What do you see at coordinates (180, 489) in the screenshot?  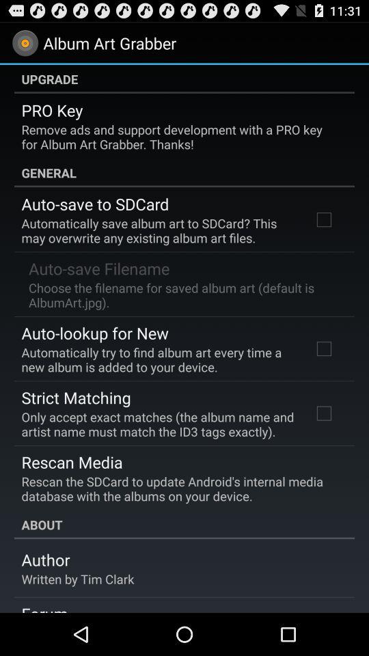 I see `swipe until rescan the sdcard item` at bounding box center [180, 489].